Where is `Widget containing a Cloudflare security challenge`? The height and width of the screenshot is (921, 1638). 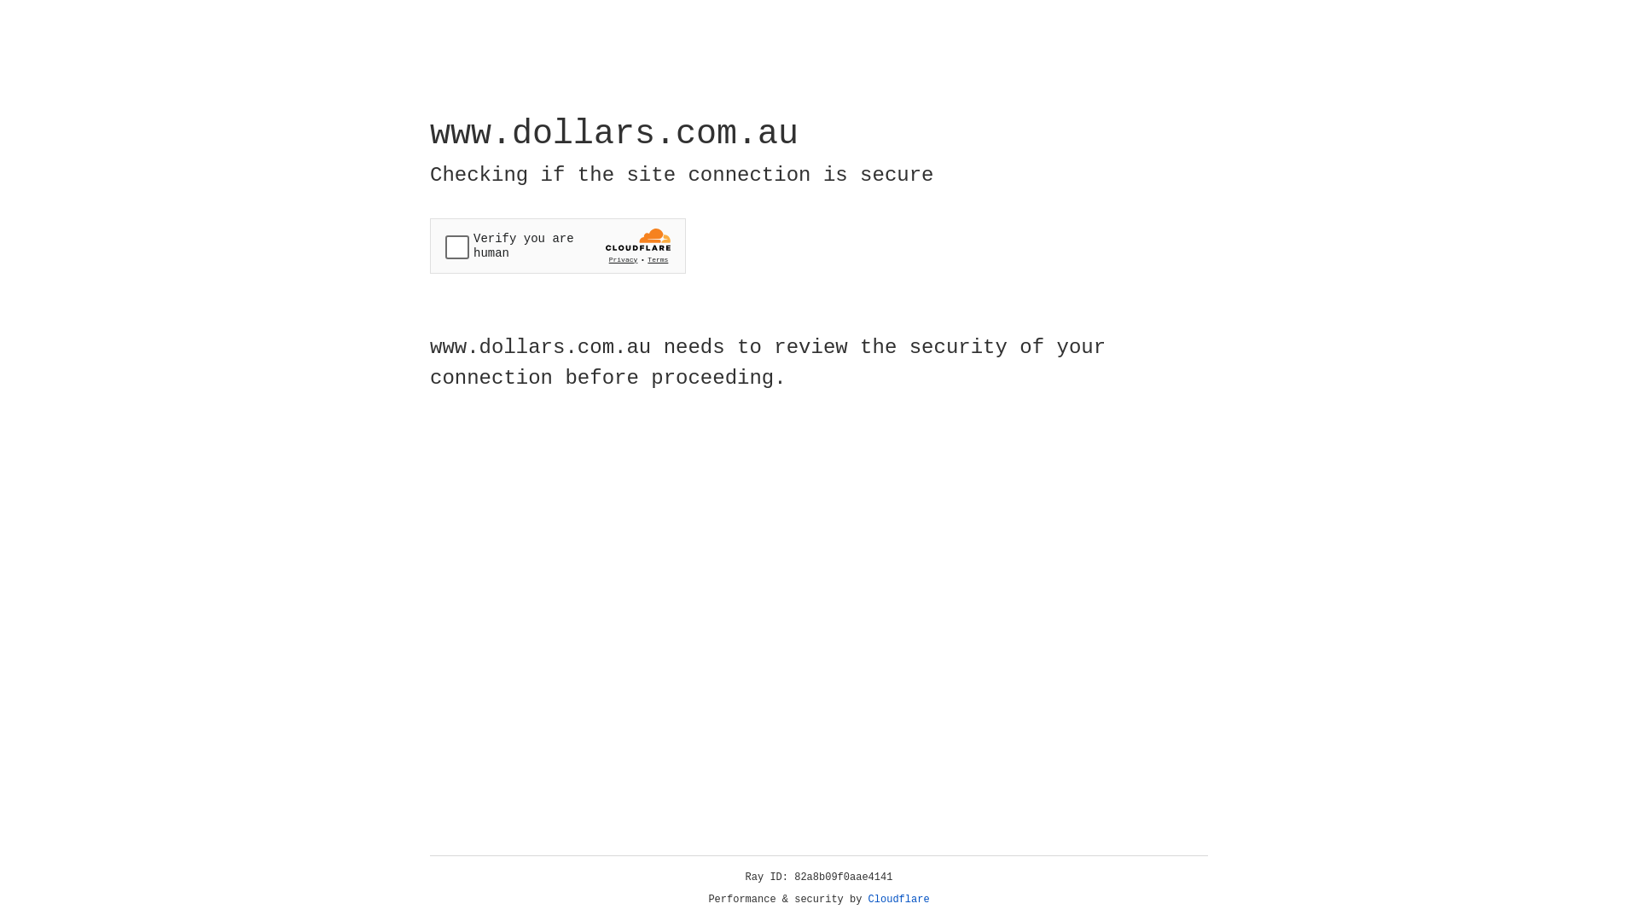 Widget containing a Cloudflare security challenge is located at coordinates (558, 246).